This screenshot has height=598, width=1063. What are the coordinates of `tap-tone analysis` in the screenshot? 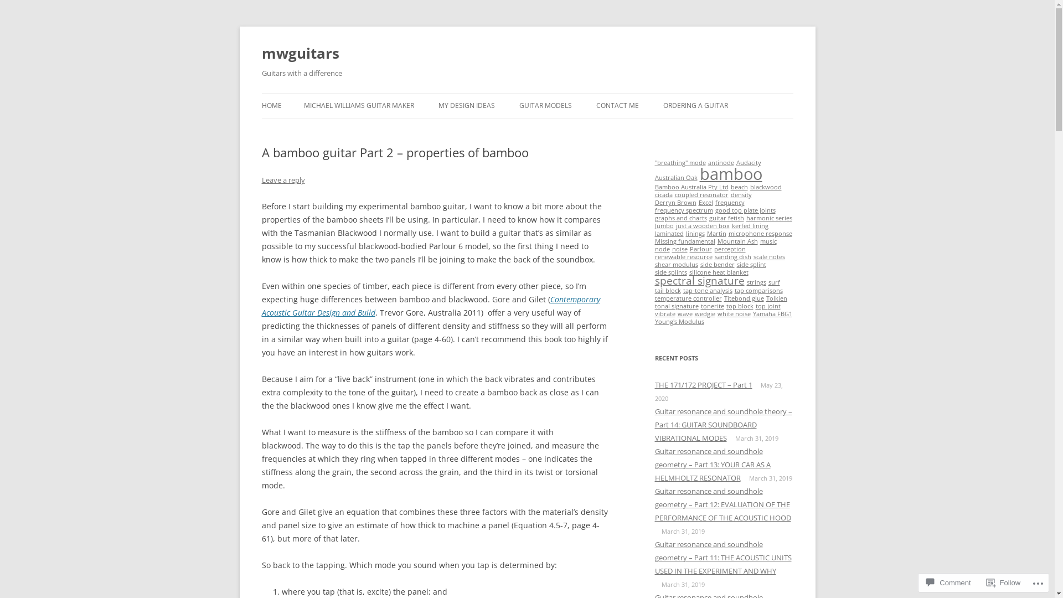 It's located at (708, 291).